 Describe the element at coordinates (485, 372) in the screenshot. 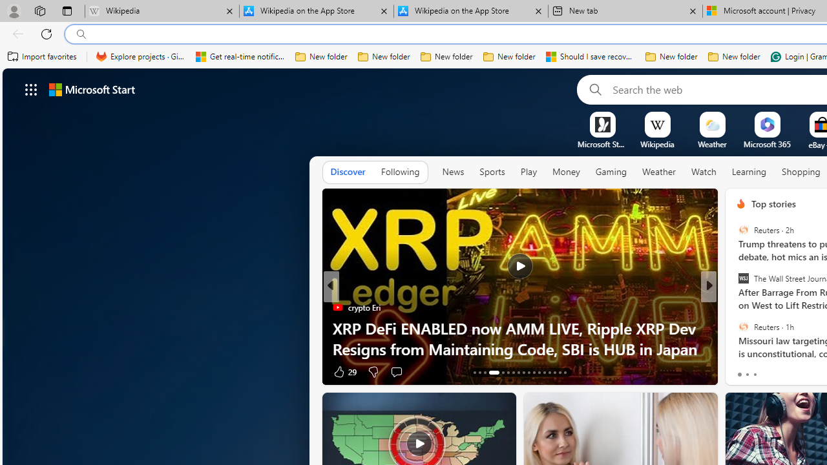

I see `AutomationID: tab-15` at that location.